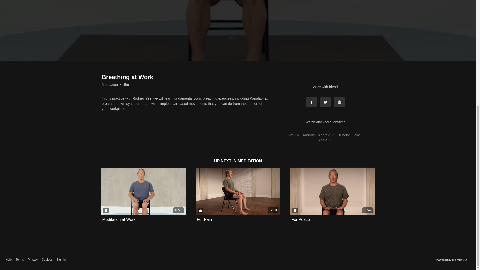  I want to click on Email, so click(339, 102).